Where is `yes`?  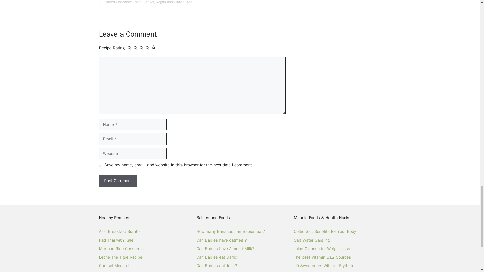
yes is located at coordinates (100, 165).